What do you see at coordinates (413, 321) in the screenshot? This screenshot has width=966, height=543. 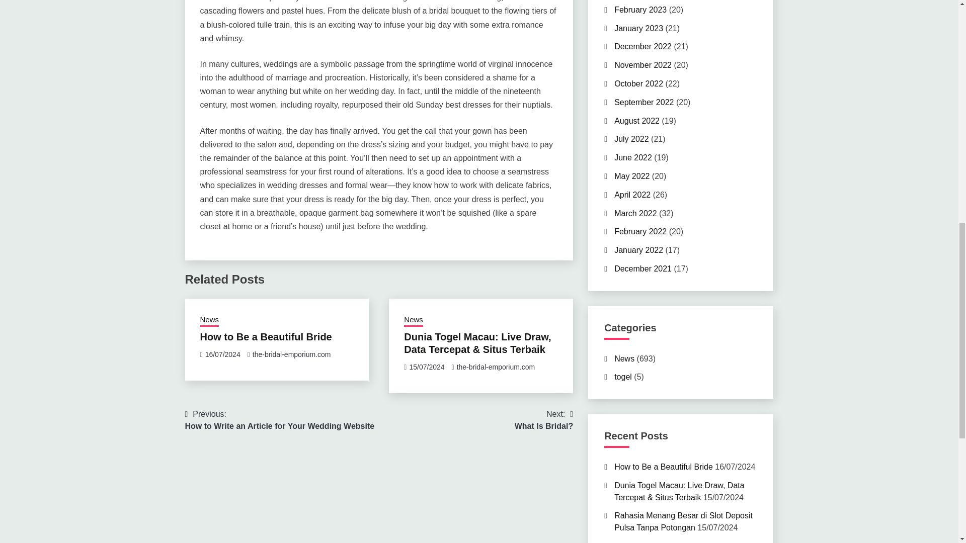 I see `How to Be a Beautiful Bride` at bounding box center [413, 321].